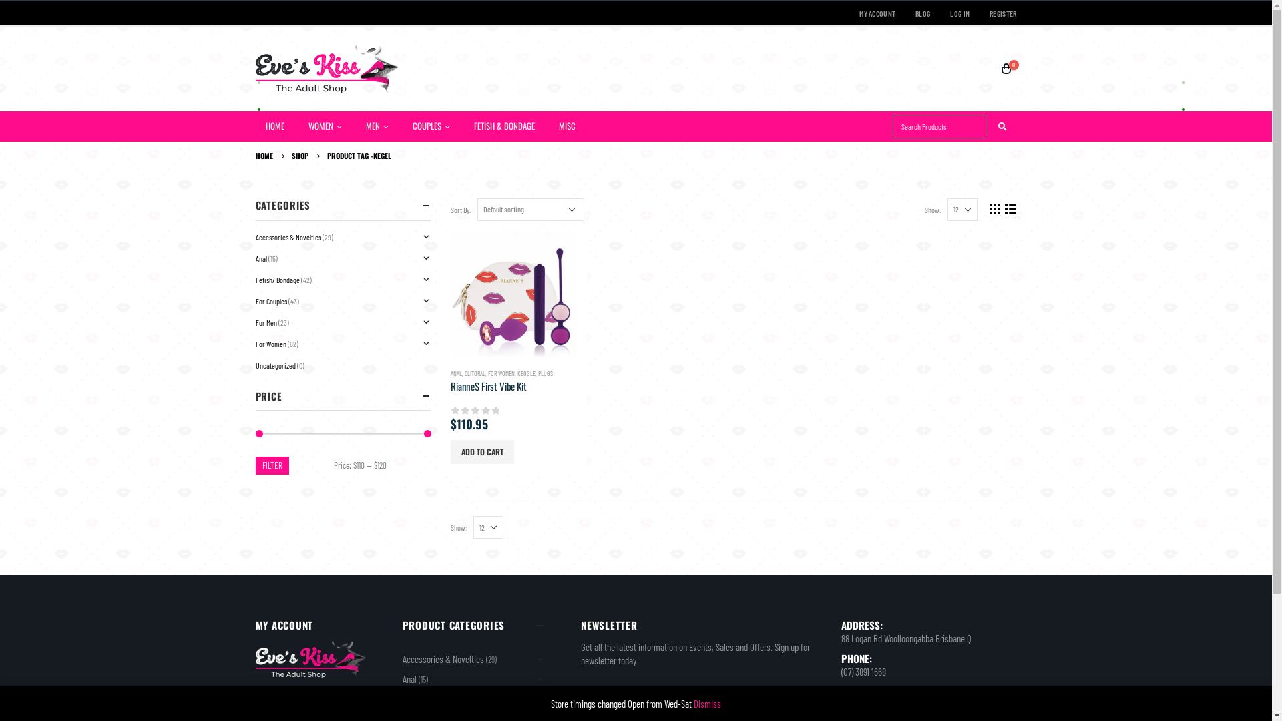 The image size is (1282, 721). What do you see at coordinates (1003, 127) in the screenshot?
I see `Search` at bounding box center [1003, 127].